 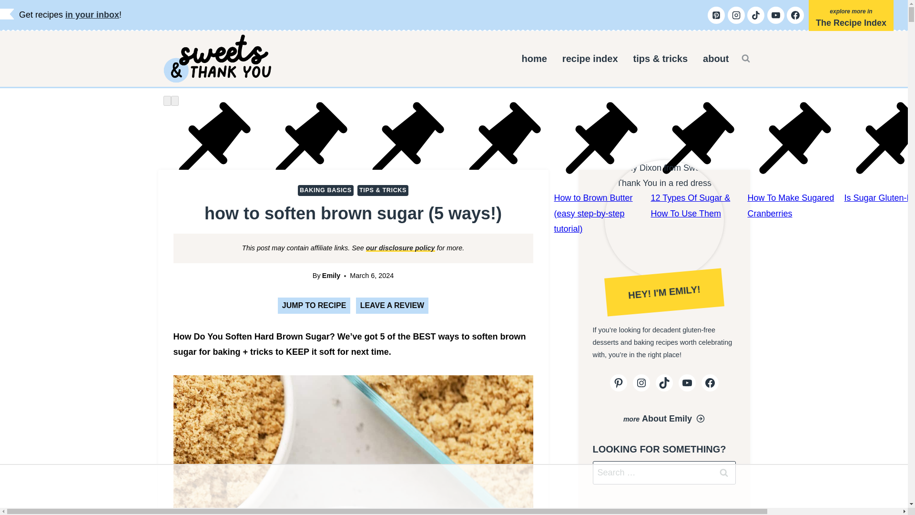 What do you see at coordinates (325, 190) in the screenshot?
I see `BAKING BASICS` at bounding box center [325, 190].